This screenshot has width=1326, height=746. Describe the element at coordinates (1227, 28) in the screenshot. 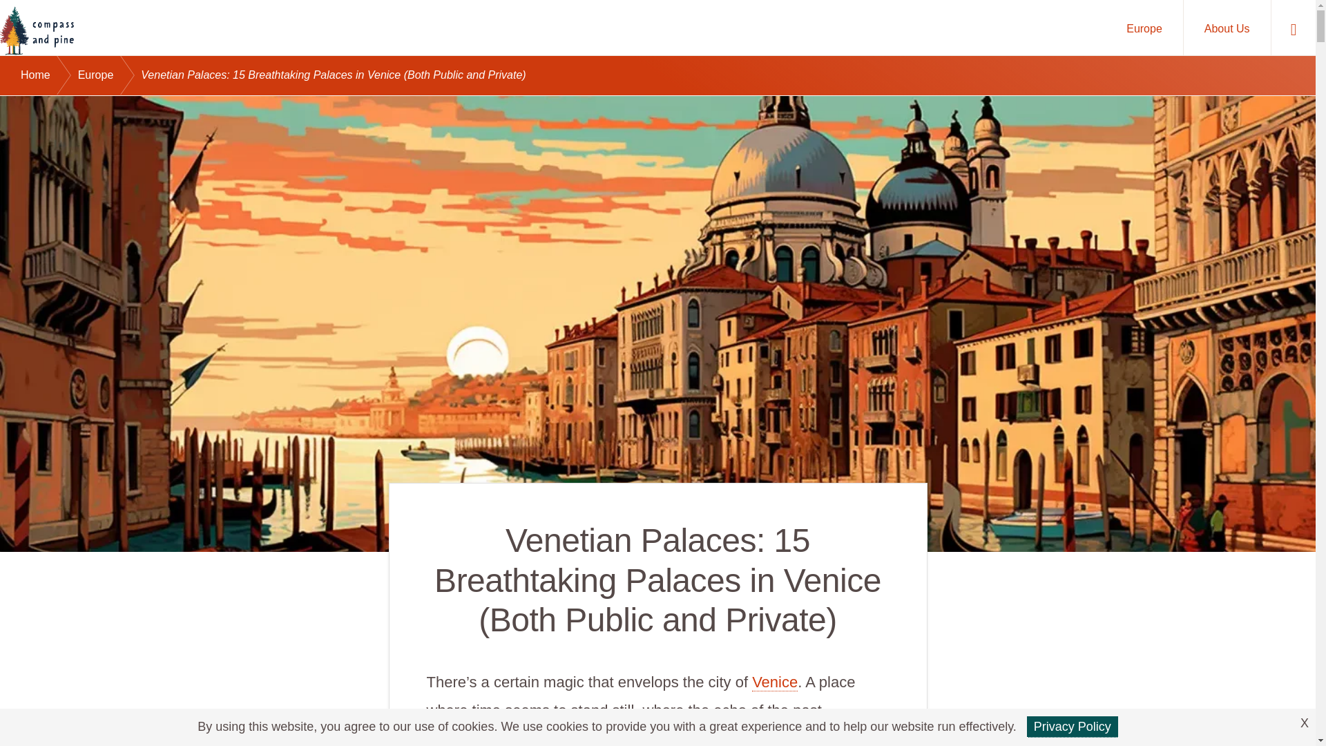

I see `About Us` at that location.